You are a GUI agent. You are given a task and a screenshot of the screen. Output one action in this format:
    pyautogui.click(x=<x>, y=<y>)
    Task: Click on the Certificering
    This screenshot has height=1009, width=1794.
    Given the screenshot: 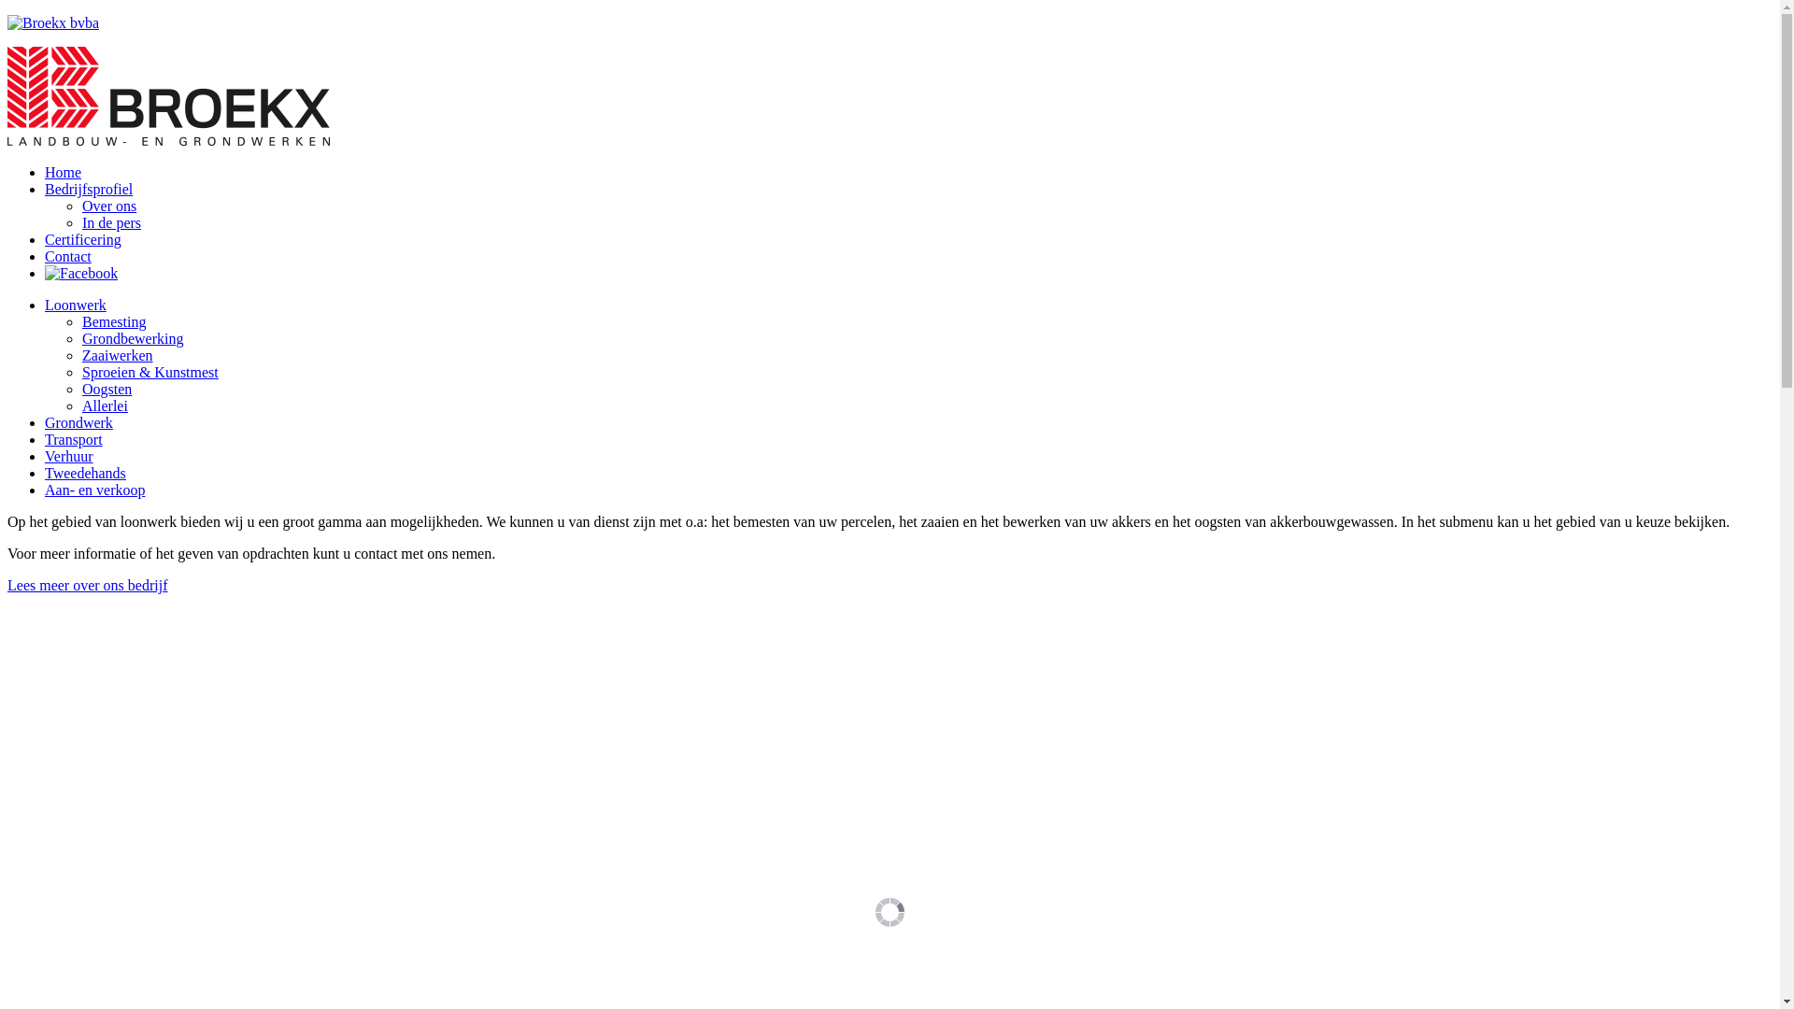 What is the action you would take?
    pyautogui.click(x=83, y=239)
    